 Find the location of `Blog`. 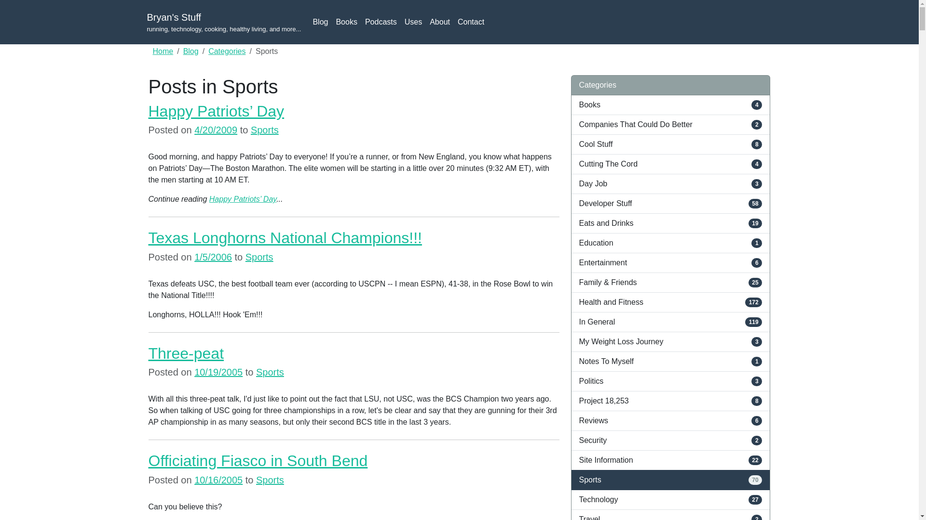

Blog is located at coordinates (191, 51).